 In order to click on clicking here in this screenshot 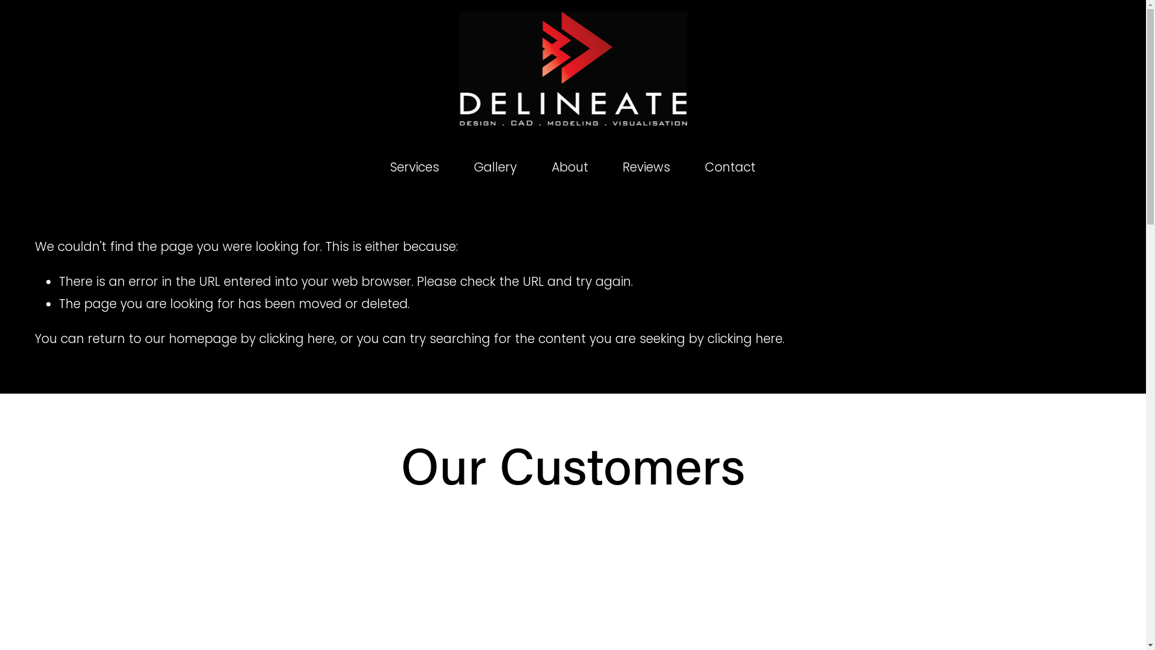, I will do `click(745, 338)`.